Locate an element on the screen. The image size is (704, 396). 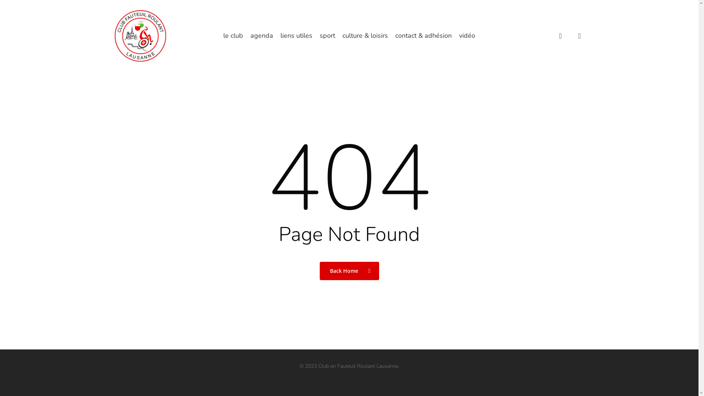
culture & loisirs is located at coordinates (365, 36).